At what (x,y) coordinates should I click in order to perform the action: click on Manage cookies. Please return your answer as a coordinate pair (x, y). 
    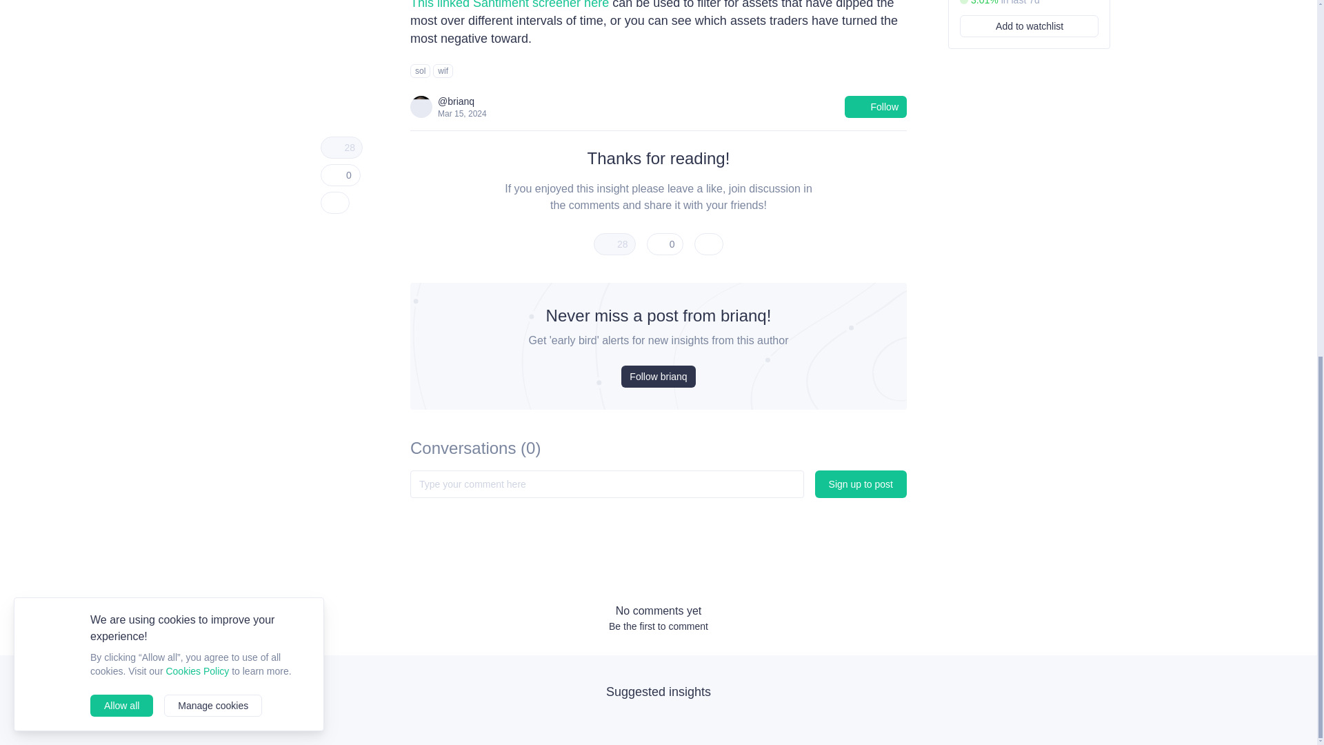
    Looking at the image, I should click on (213, 23).